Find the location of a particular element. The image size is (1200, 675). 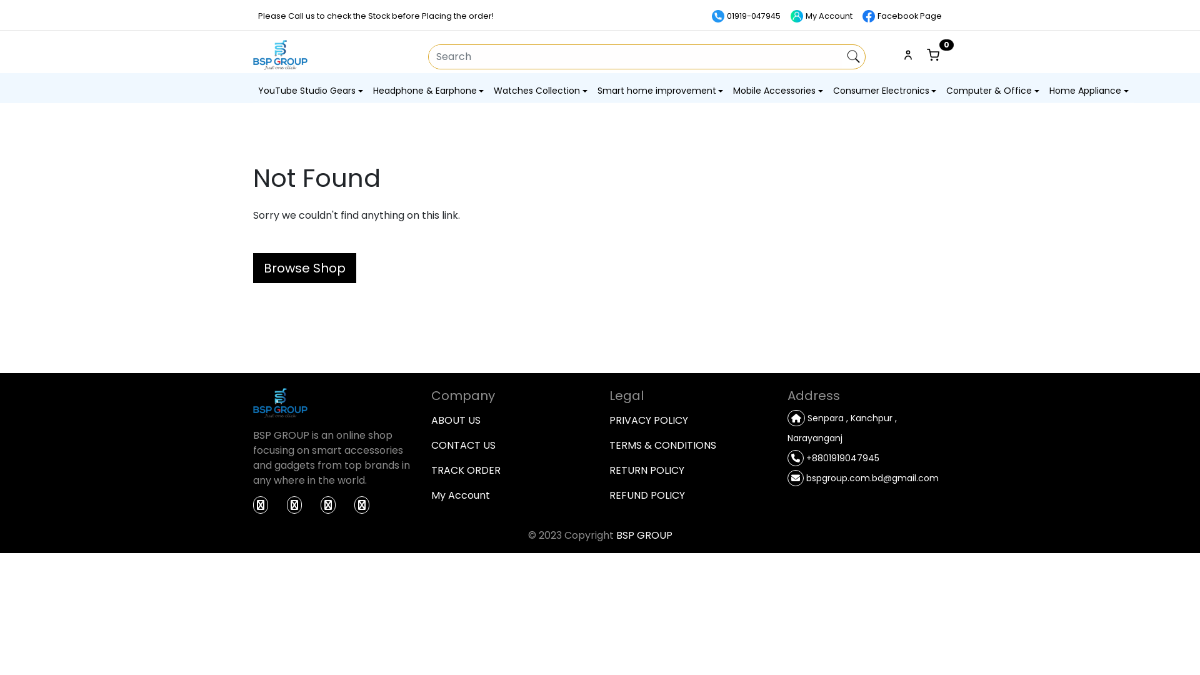

My Account is located at coordinates (821, 16).